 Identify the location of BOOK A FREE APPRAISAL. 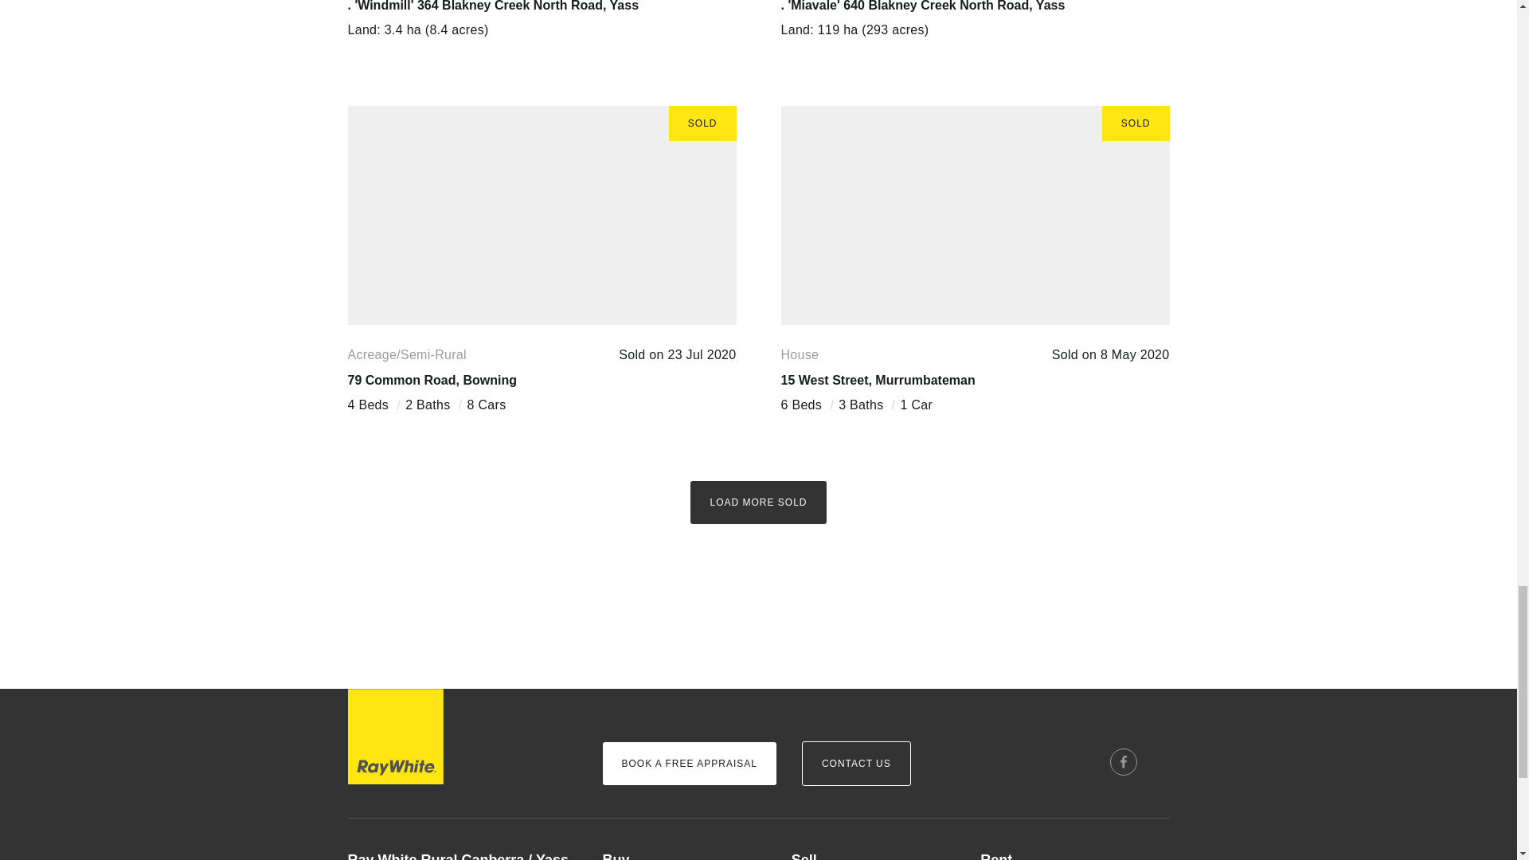
(688, 764).